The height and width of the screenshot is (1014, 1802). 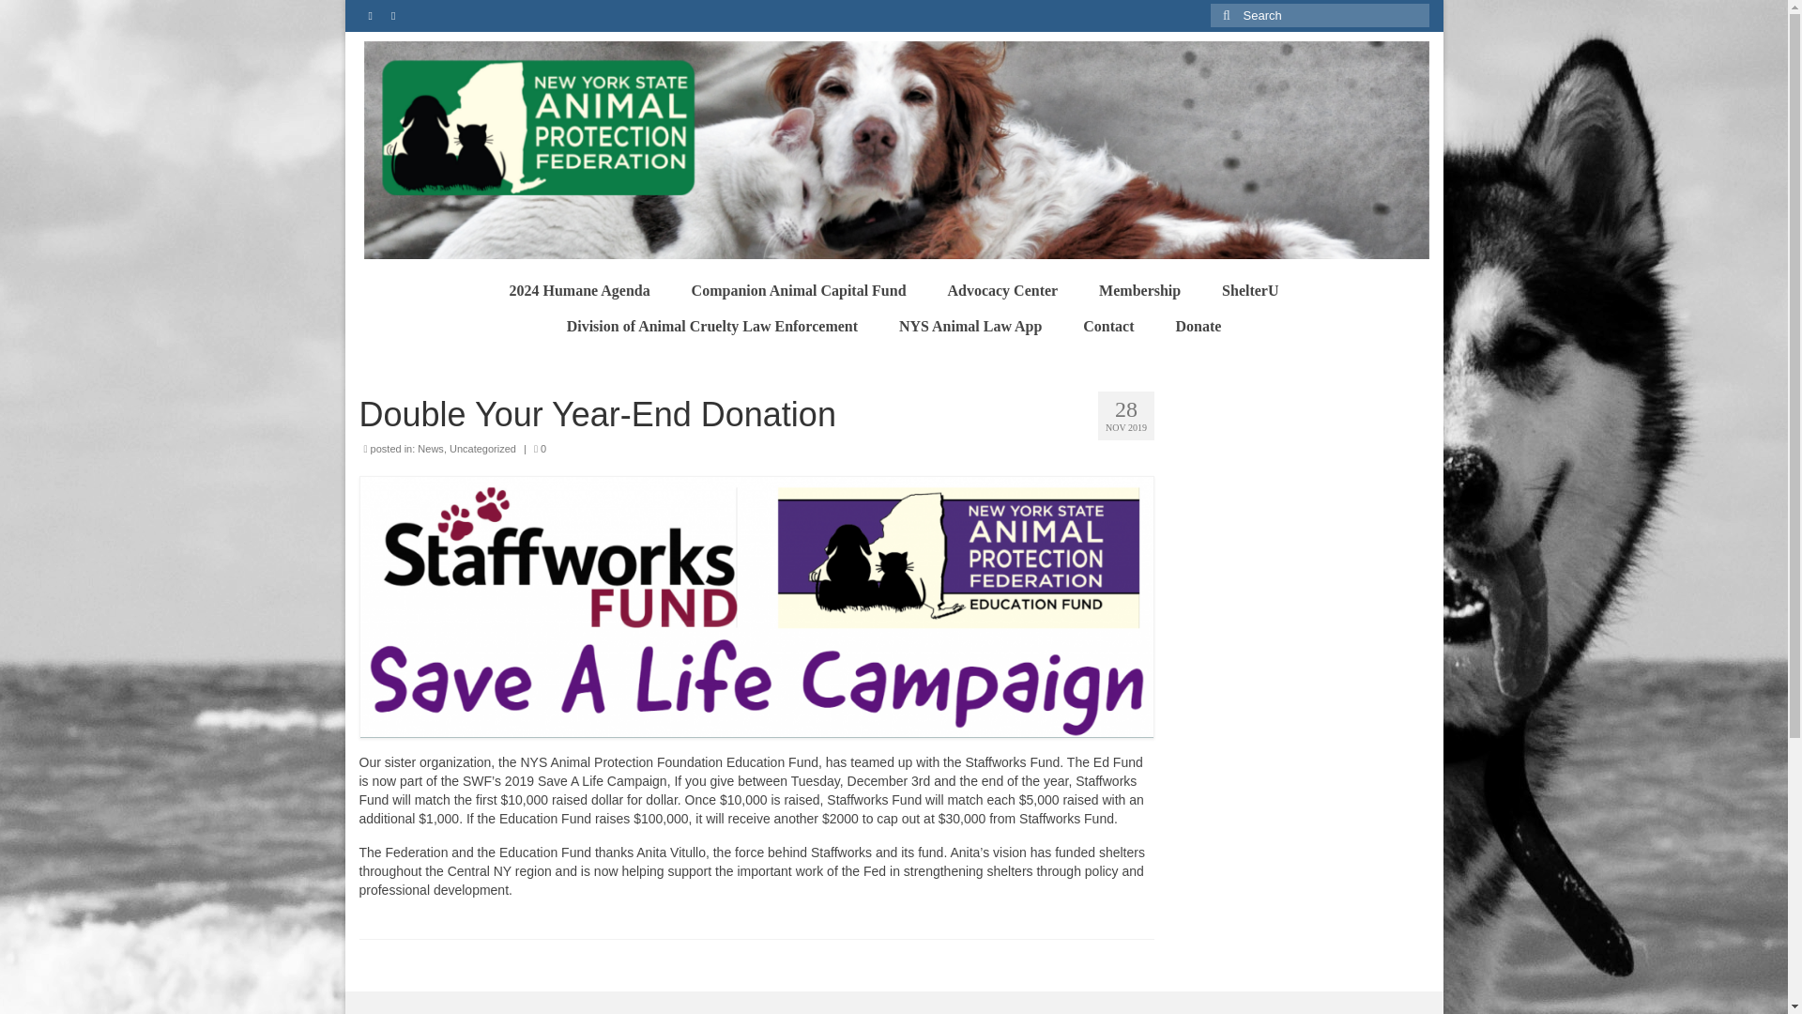 What do you see at coordinates (1001, 291) in the screenshot?
I see `Advocacy Center` at bounding box center [1001, 291].